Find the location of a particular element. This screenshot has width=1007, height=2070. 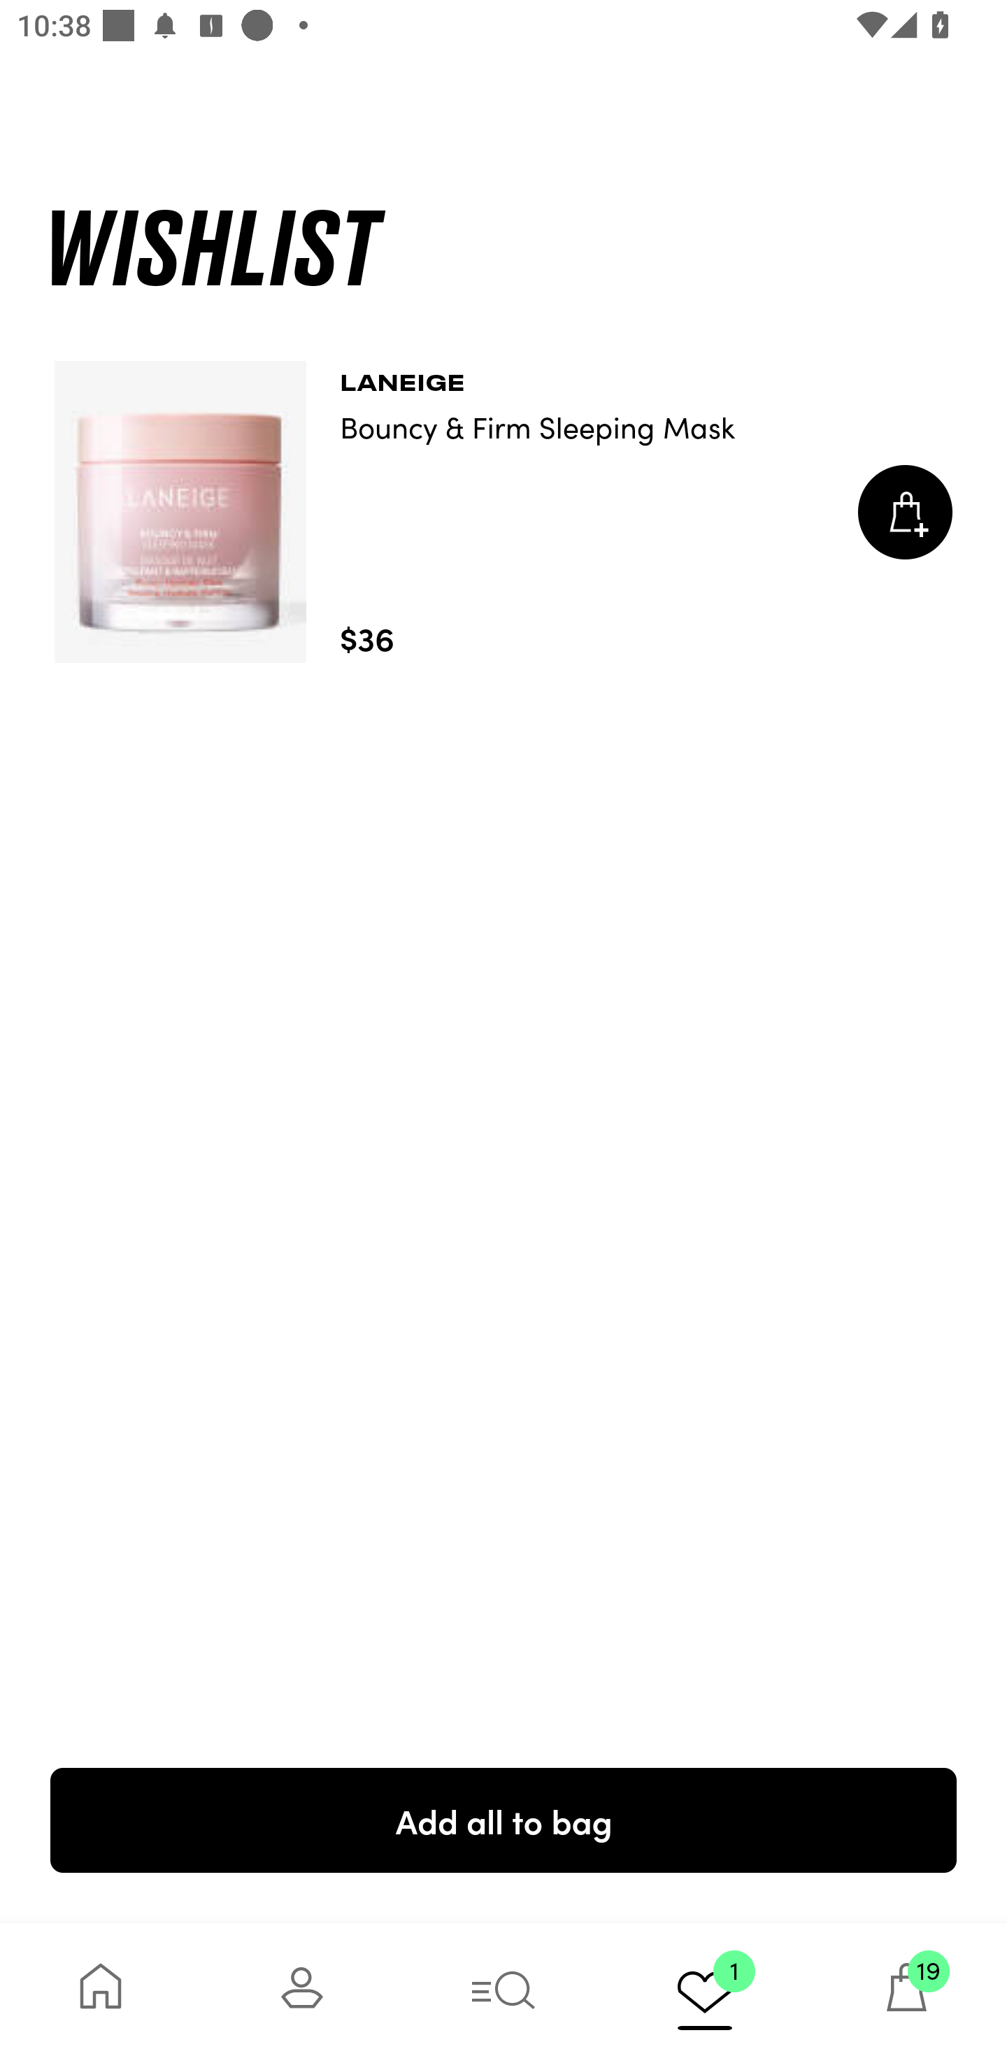

1 is located at coordinates (705, 1996).